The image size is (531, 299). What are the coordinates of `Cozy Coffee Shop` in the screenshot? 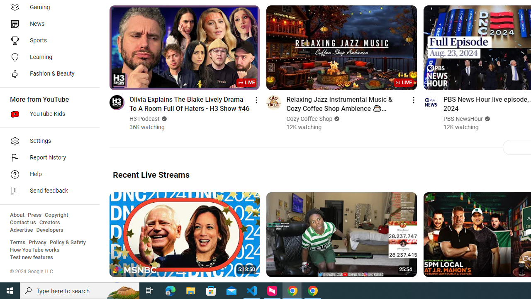 It's located at (309, 119).